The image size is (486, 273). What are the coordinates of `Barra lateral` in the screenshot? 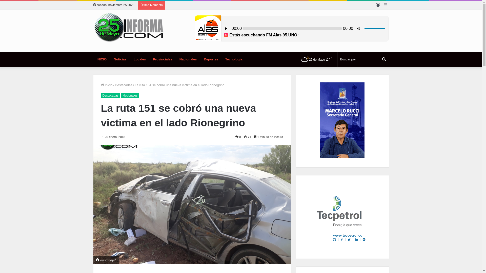 It's located at (386, 5).